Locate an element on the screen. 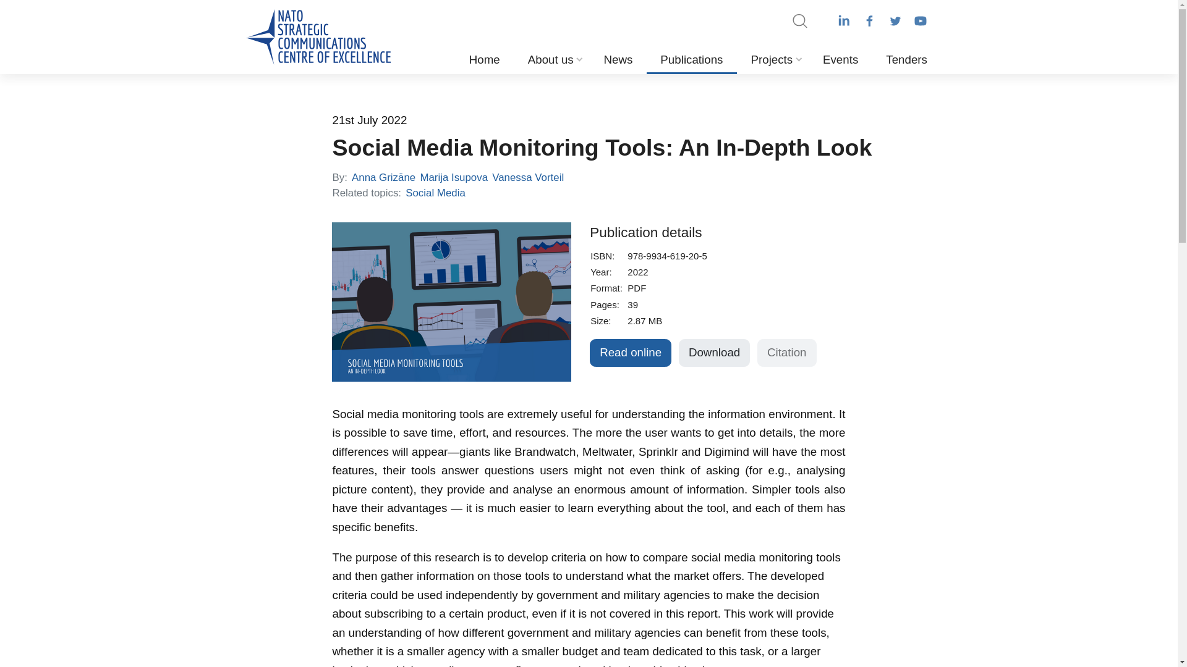  Home is located at coordinates (484, 56).